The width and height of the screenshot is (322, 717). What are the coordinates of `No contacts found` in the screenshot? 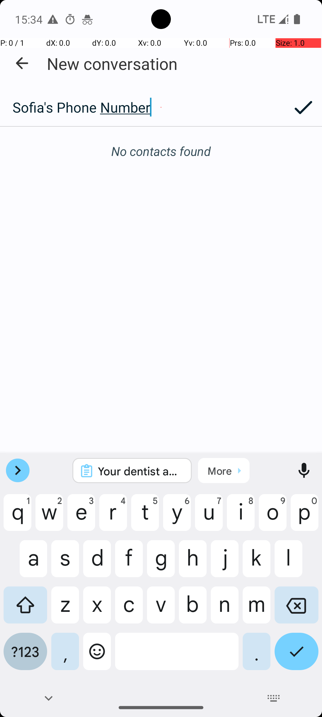 It's located at (161, 151).